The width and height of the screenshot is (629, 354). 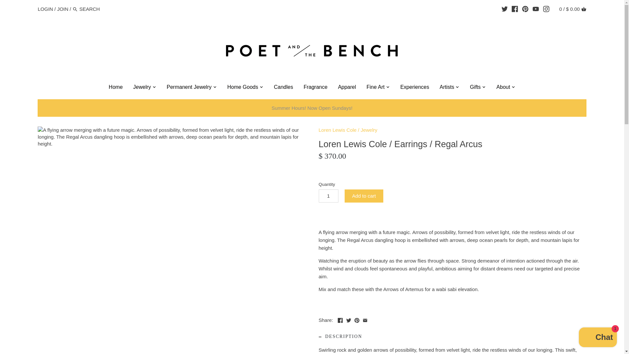 What do you see at coordinates (328, 196) in the screenshot?
I see `1` at bounding box center [328, 196].